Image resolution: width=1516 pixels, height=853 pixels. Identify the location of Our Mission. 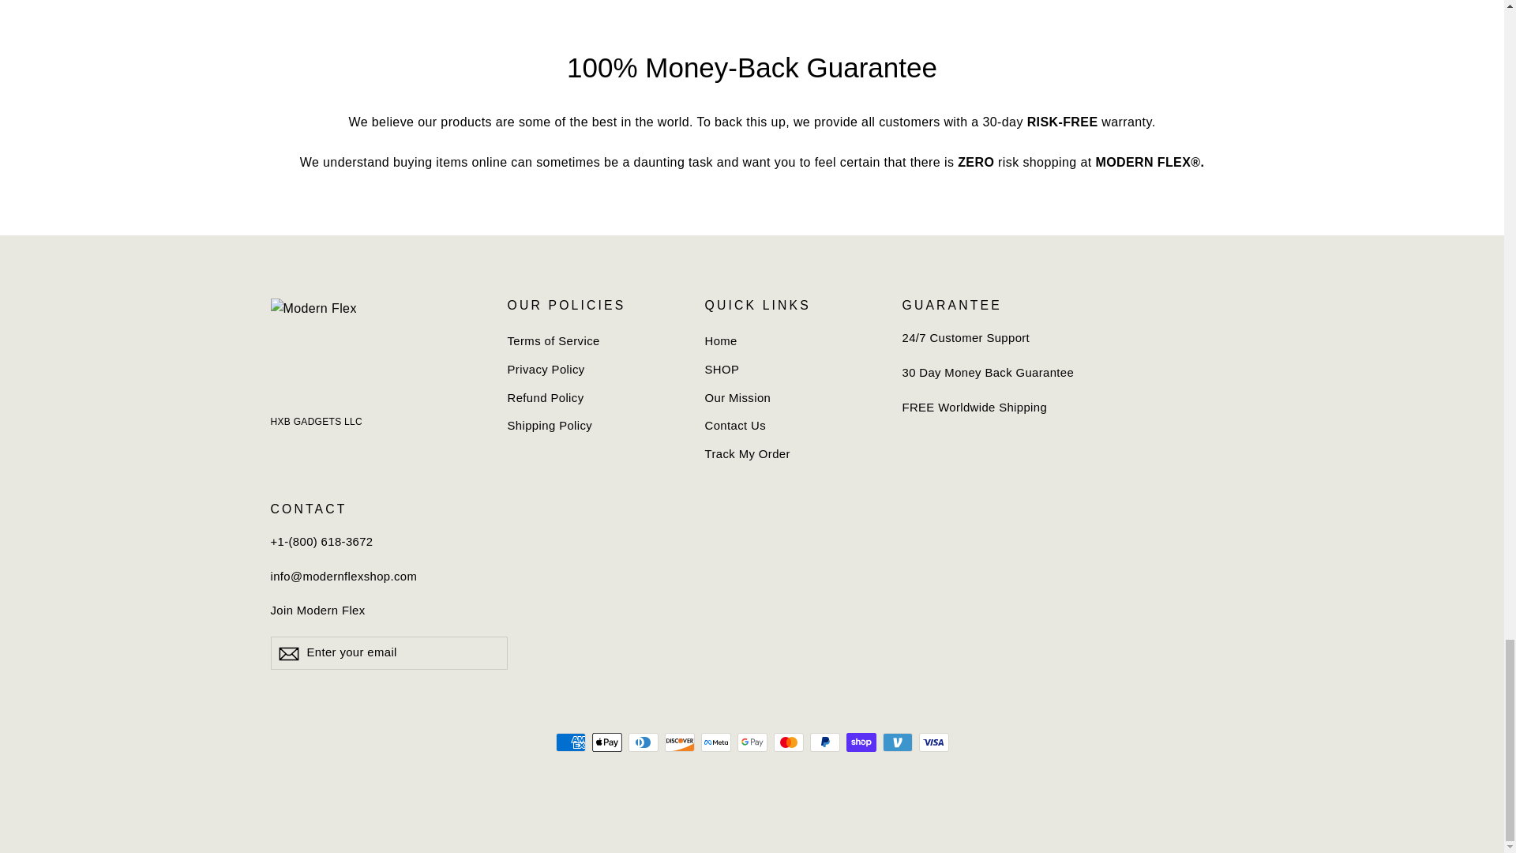
(791, 398).